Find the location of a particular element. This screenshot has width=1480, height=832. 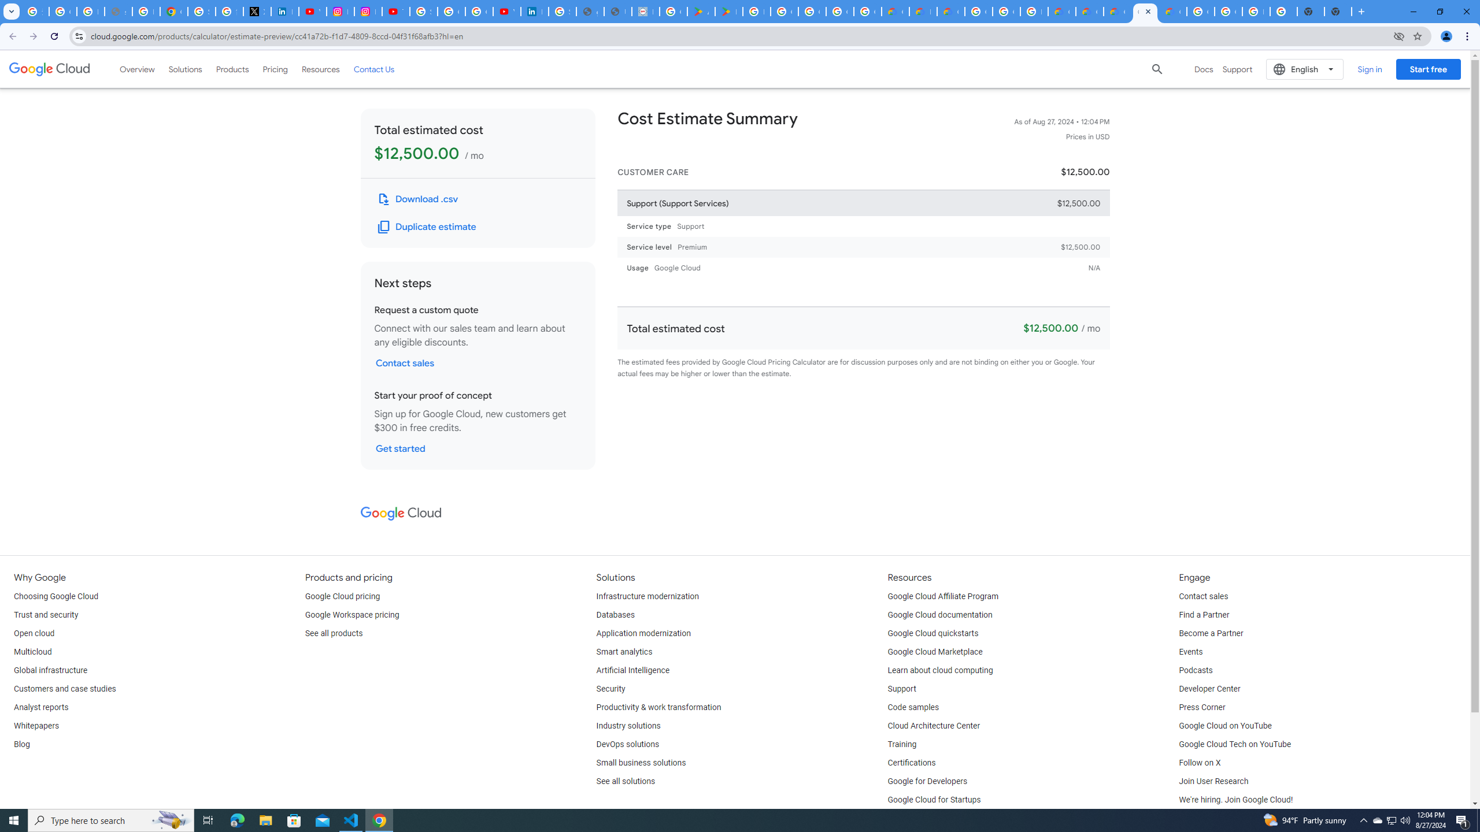

Resources is located at coordinates (320, 69).